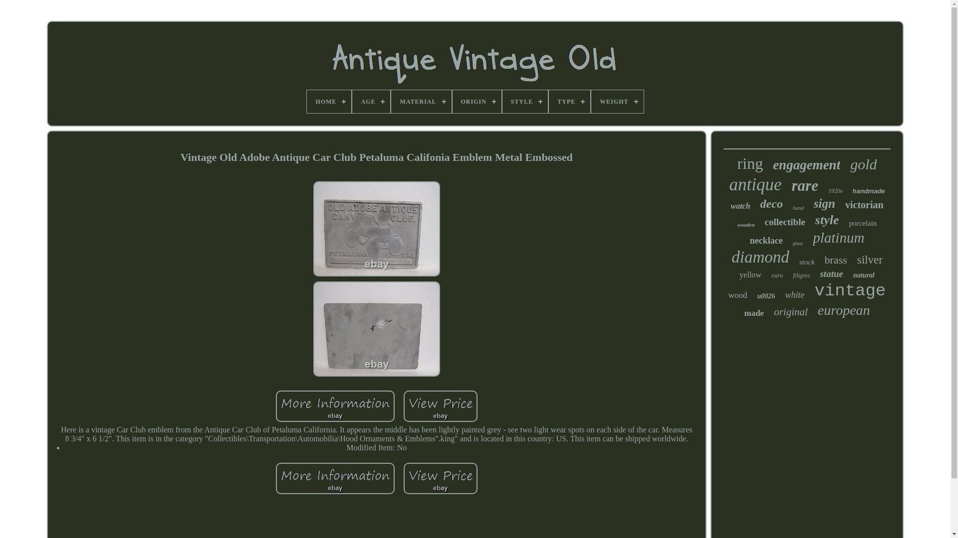  Describe the element at coordinates (371, 102) in the screenshot. I see `AGE` at that location.